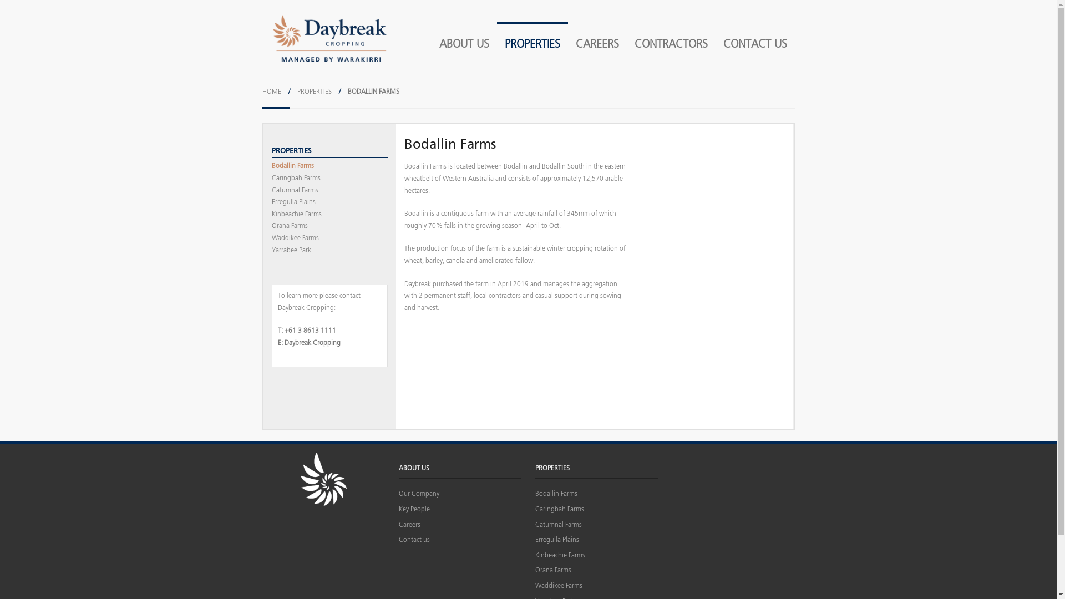 This screenshot has height=599, width=1065. Describe the element at coordinates (296, 179) in the screenshot. I see `Caringbah Farms` at that location.